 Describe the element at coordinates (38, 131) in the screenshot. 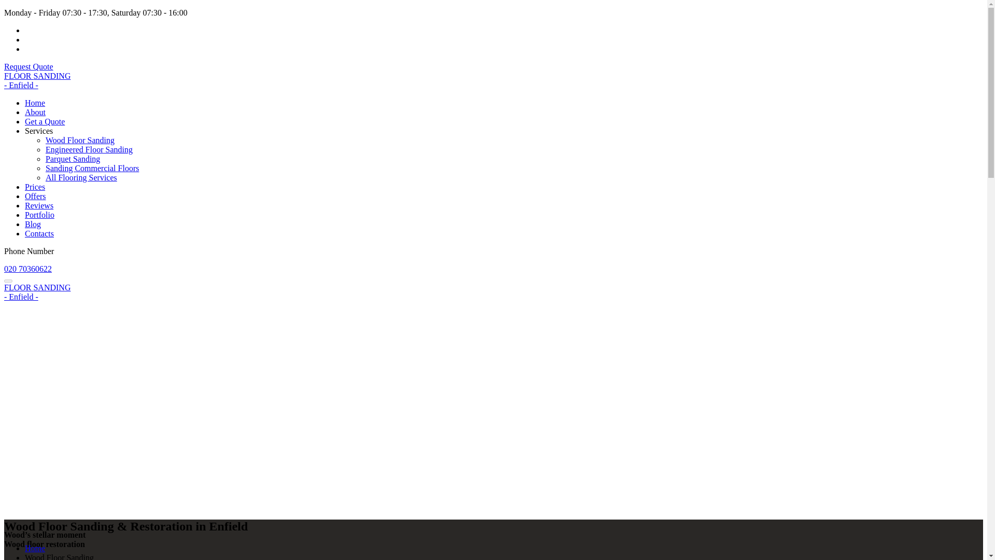

I see `Services` at that location.